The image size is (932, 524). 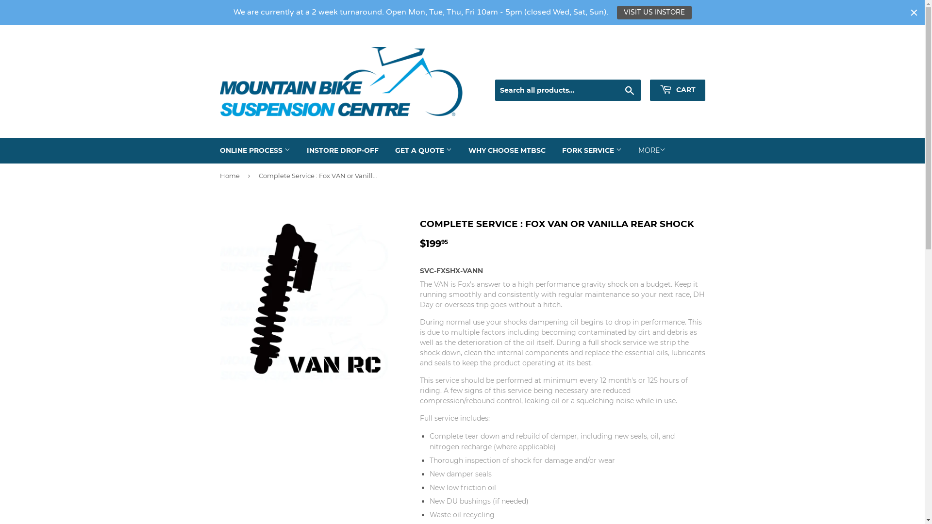 I want to click on VISIT US INSTORE, so click(x=654, y=13).